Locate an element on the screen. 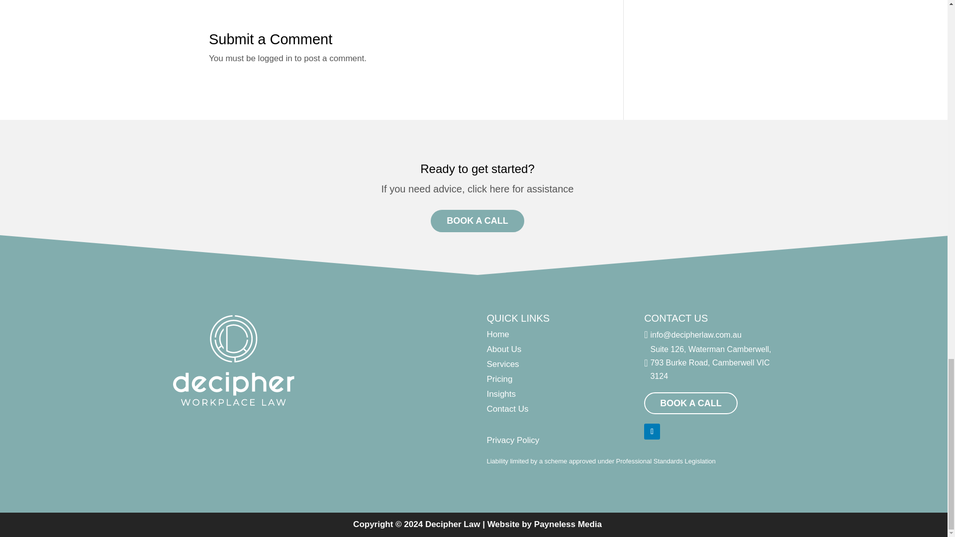  Insights is located at coordinates (500, 394).